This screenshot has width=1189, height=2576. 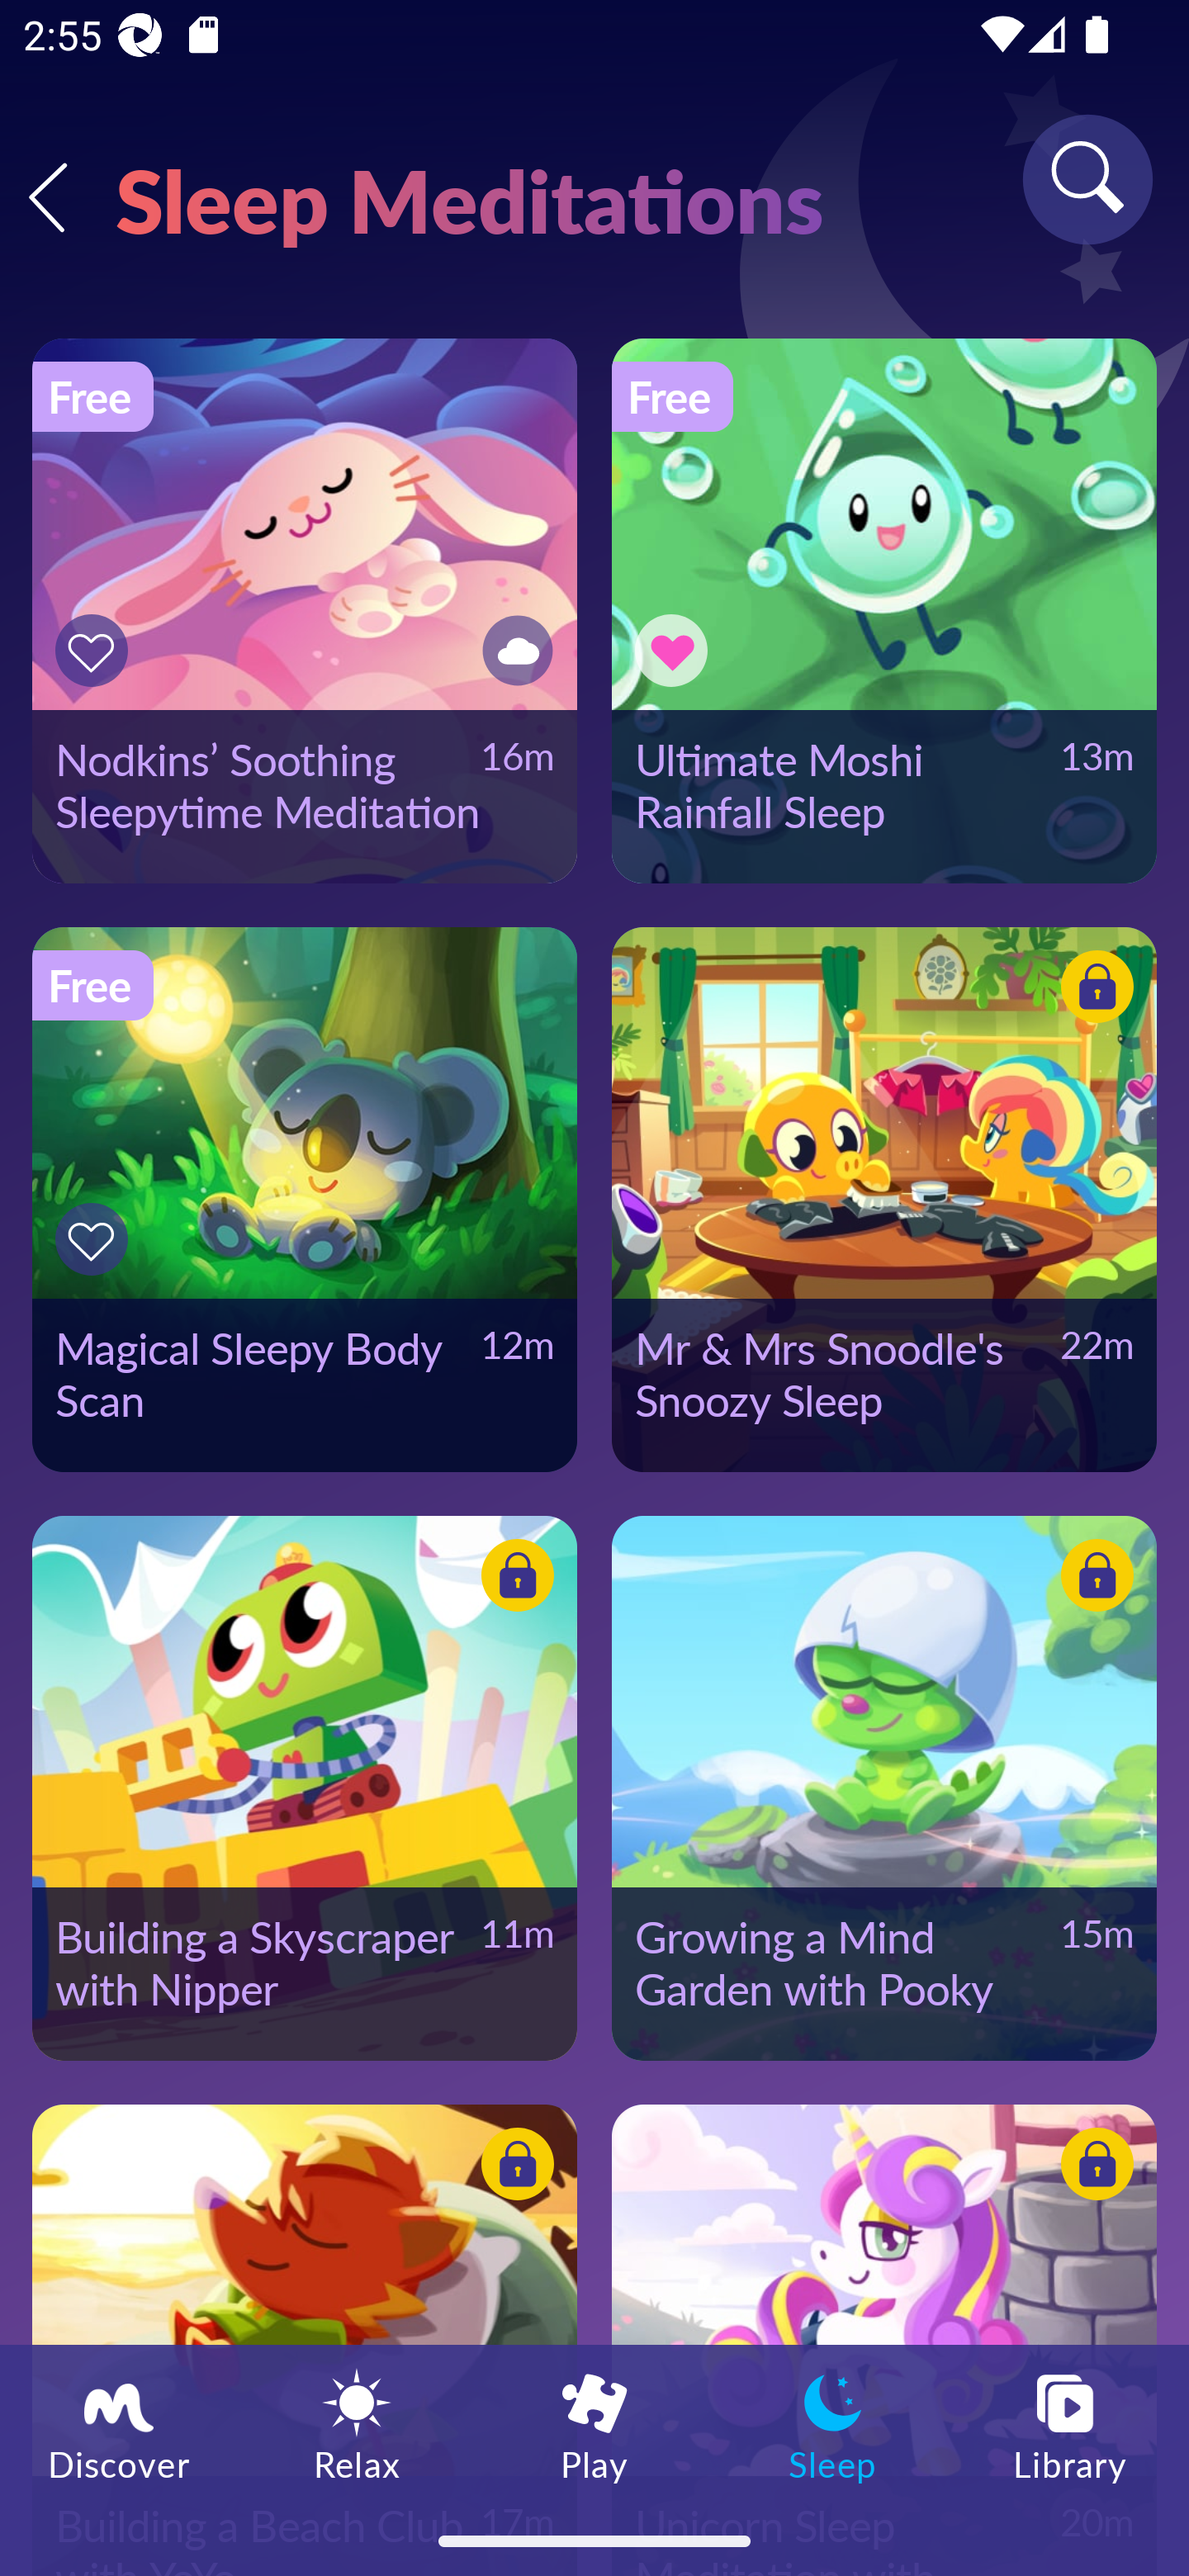 I want to click on Button, so click(x=512, y=1579).